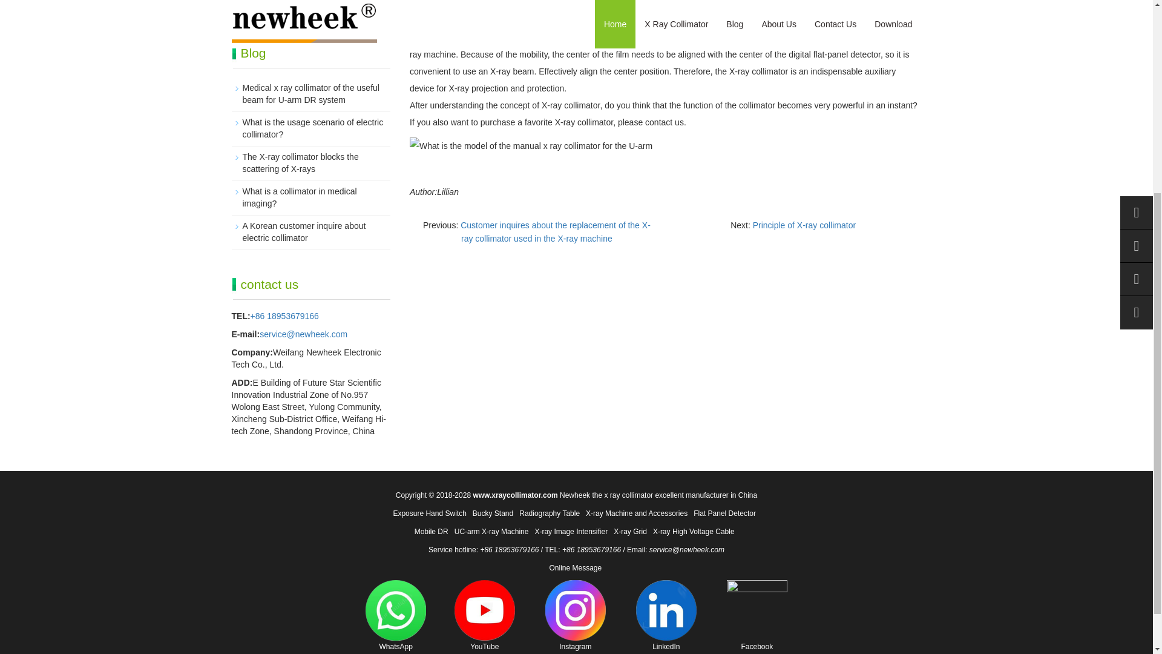 The image size is (1162, 654). I want to click on Others X Ray Collimator, so click(287, 9).